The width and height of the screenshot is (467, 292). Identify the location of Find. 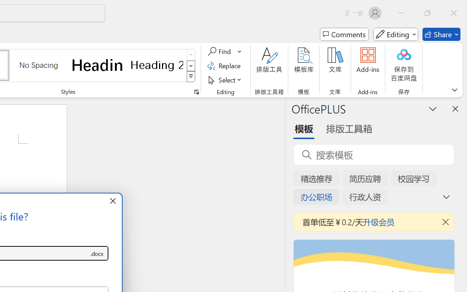
(220, 51).